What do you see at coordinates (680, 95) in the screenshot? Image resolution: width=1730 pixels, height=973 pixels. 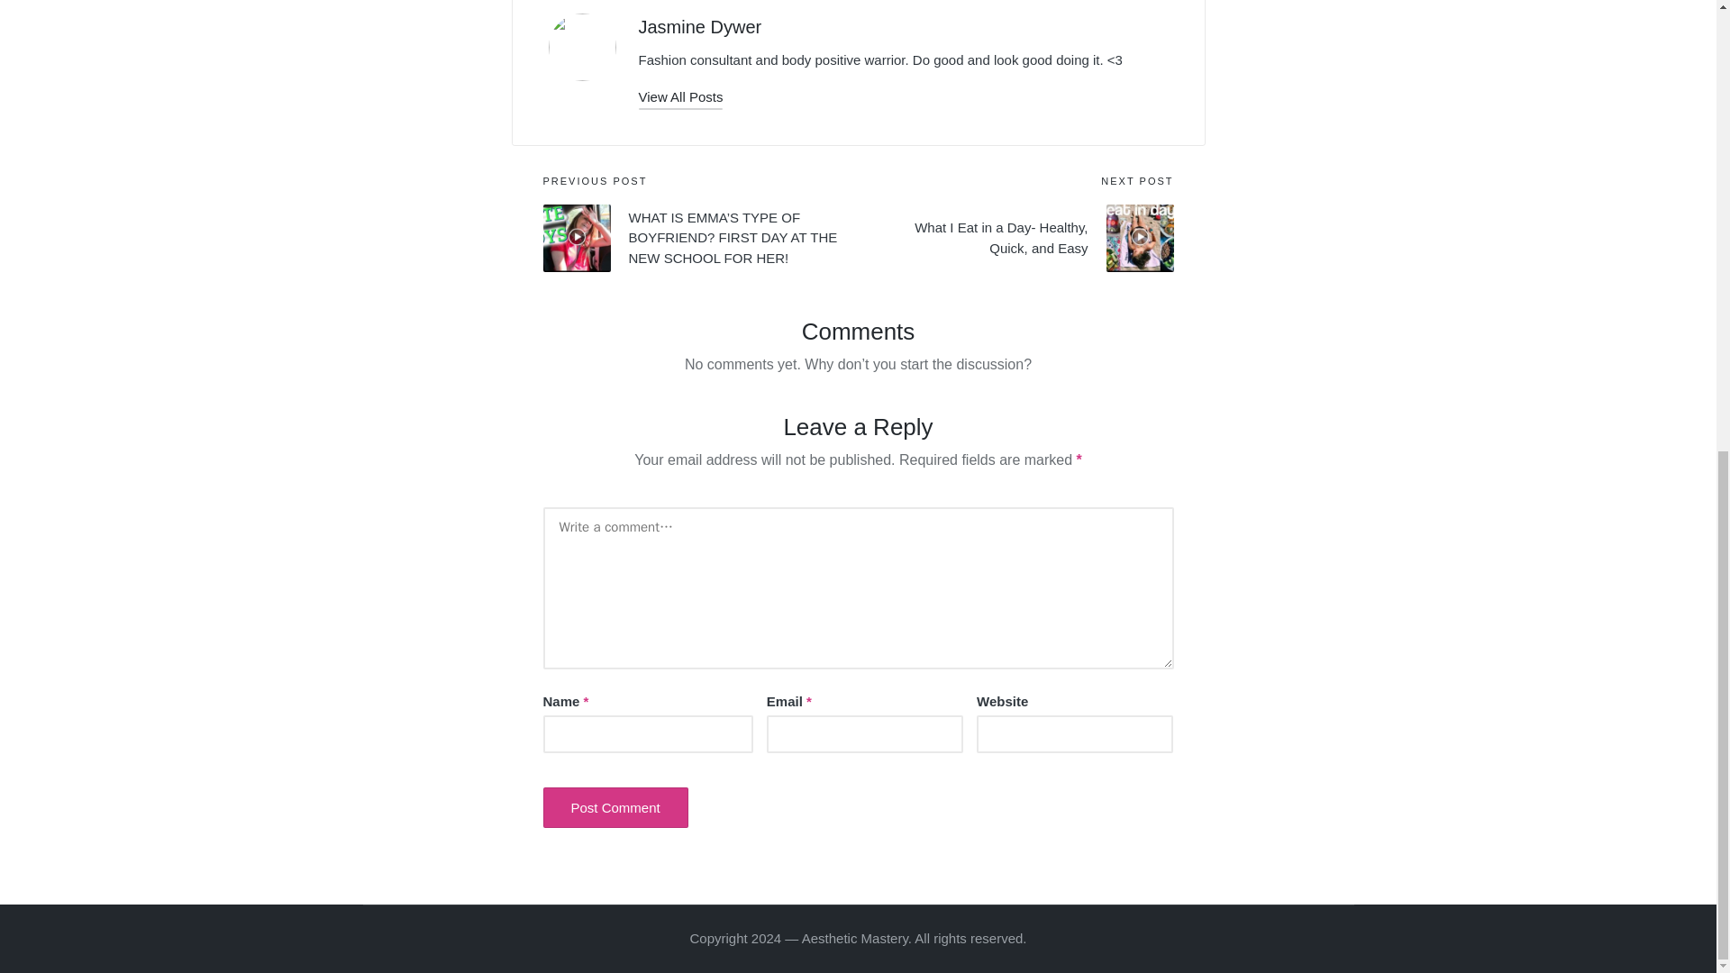 I see `View All Posts` at bounding box center [680, 95].